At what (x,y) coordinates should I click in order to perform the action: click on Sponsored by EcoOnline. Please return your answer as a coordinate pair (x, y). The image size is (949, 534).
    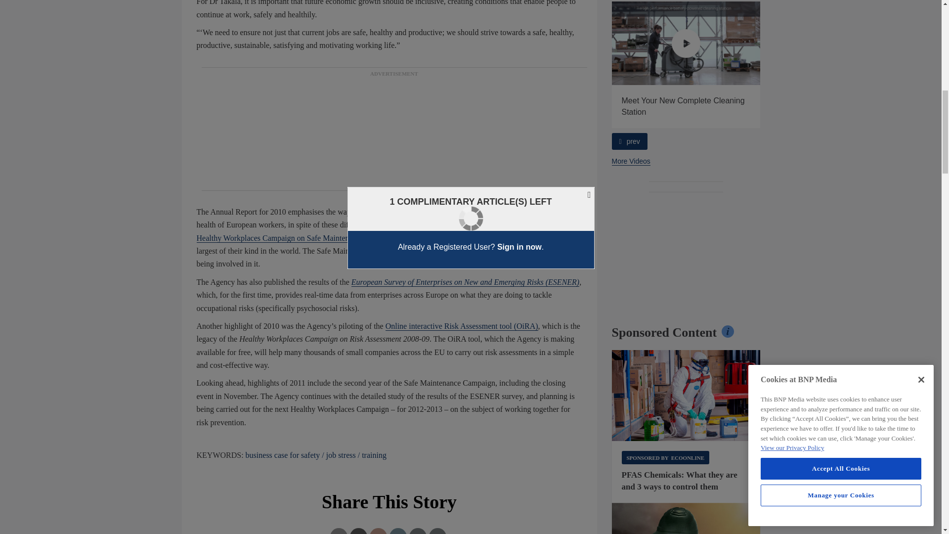
    Looking at the image, I should click on (665, 457).